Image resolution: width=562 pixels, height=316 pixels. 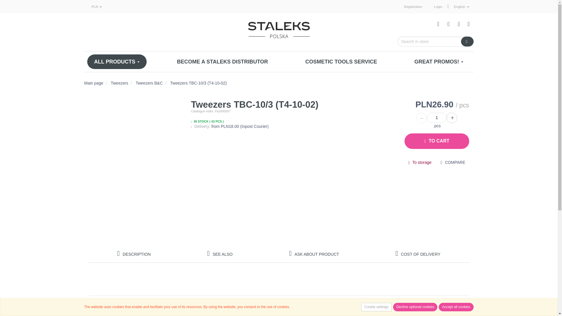 I want to click on Login, so click(x=438, y=23).